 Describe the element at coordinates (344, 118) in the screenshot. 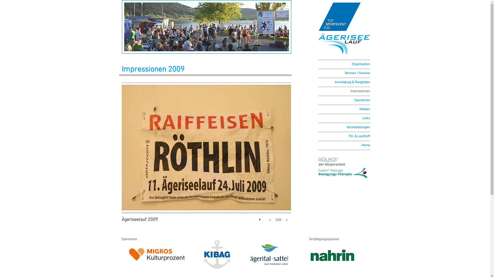

I see `Links` at that location.